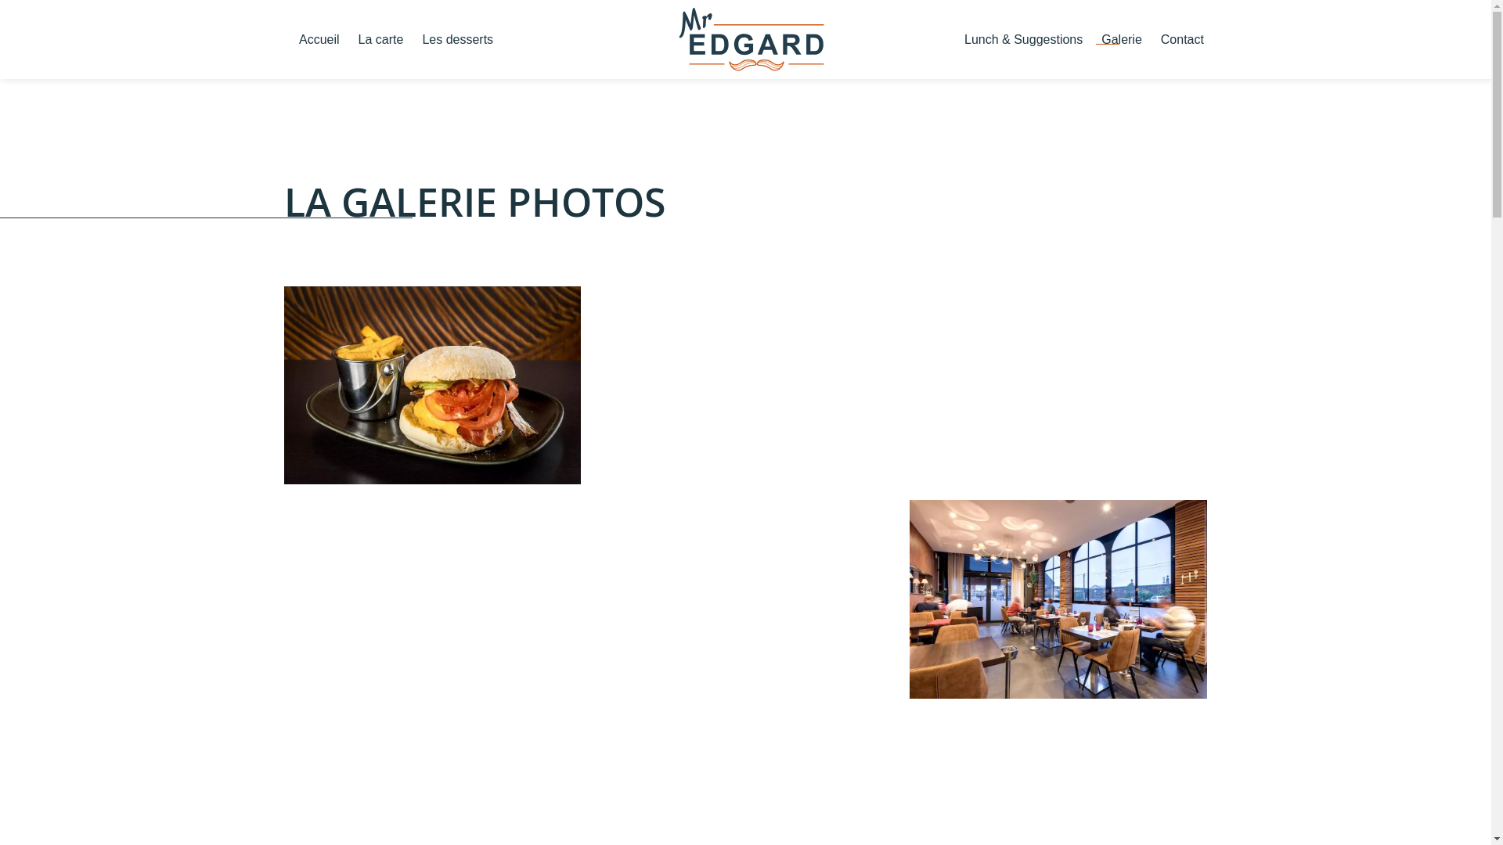 This screenshot has height=845, width=1503. What do you see at coordinates (381, 40) in the screenshot?
I see `La carte` at bounding box center [381, 40].